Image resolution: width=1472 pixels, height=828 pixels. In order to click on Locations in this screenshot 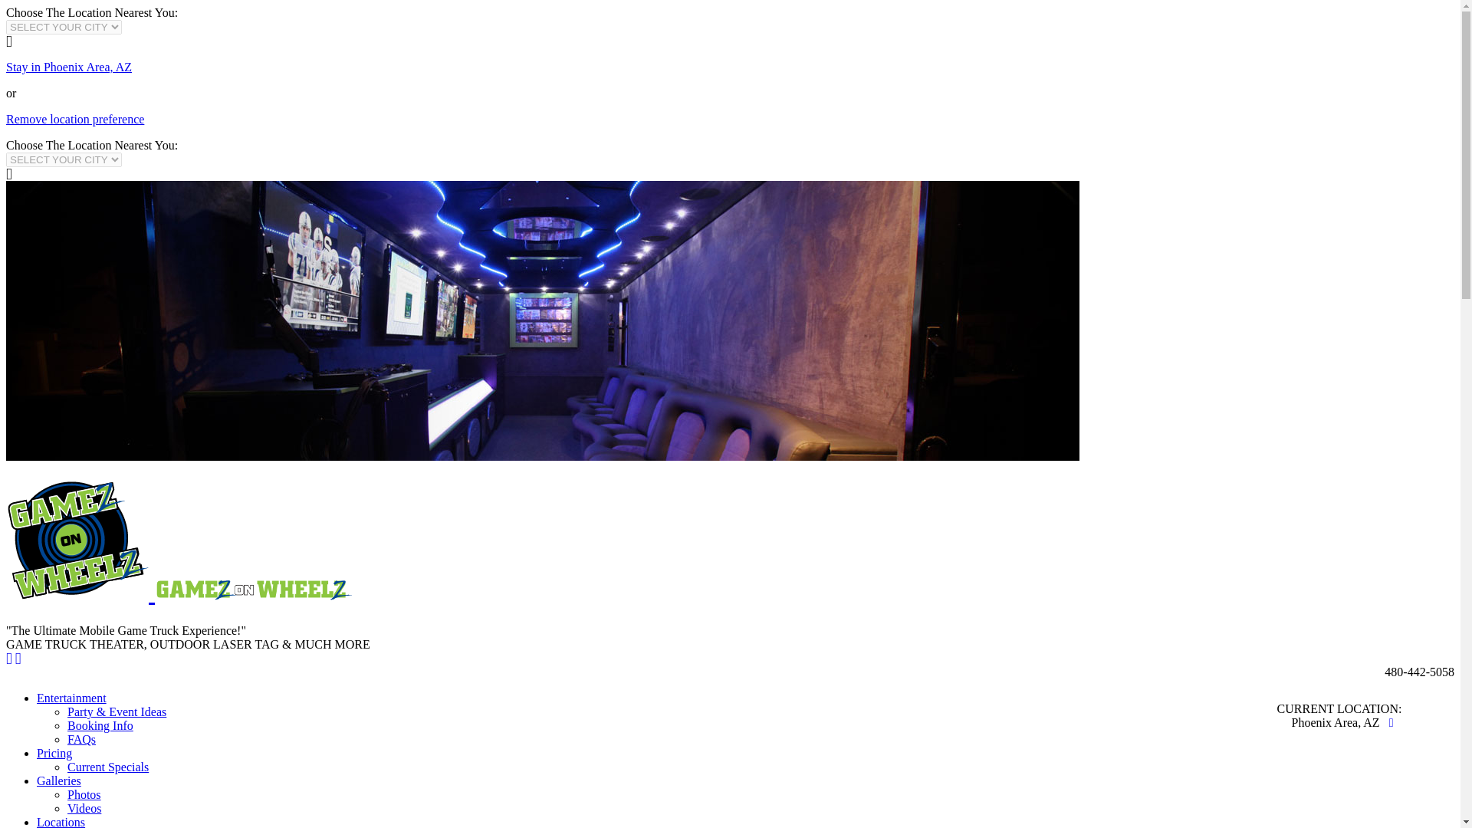, I will do `click(61, 822)`.